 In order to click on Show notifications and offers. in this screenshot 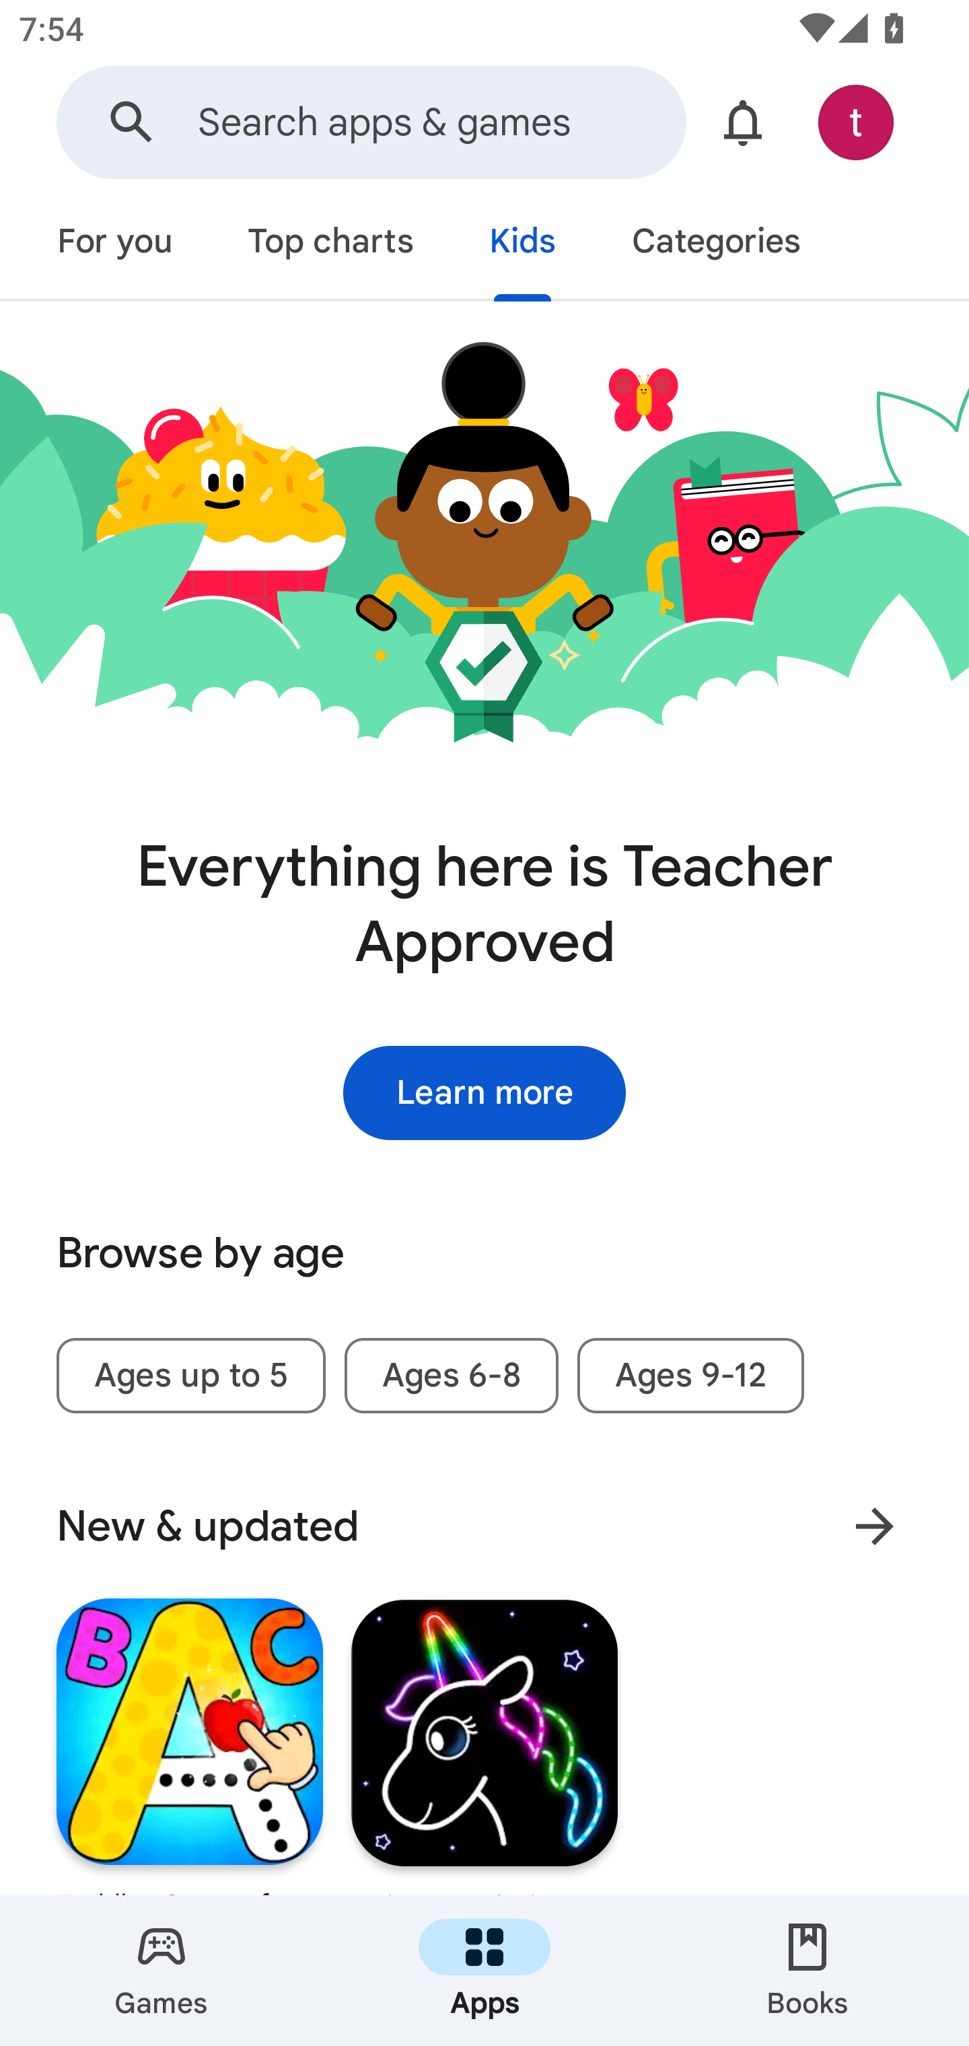, I will do `click(743, 122)`.